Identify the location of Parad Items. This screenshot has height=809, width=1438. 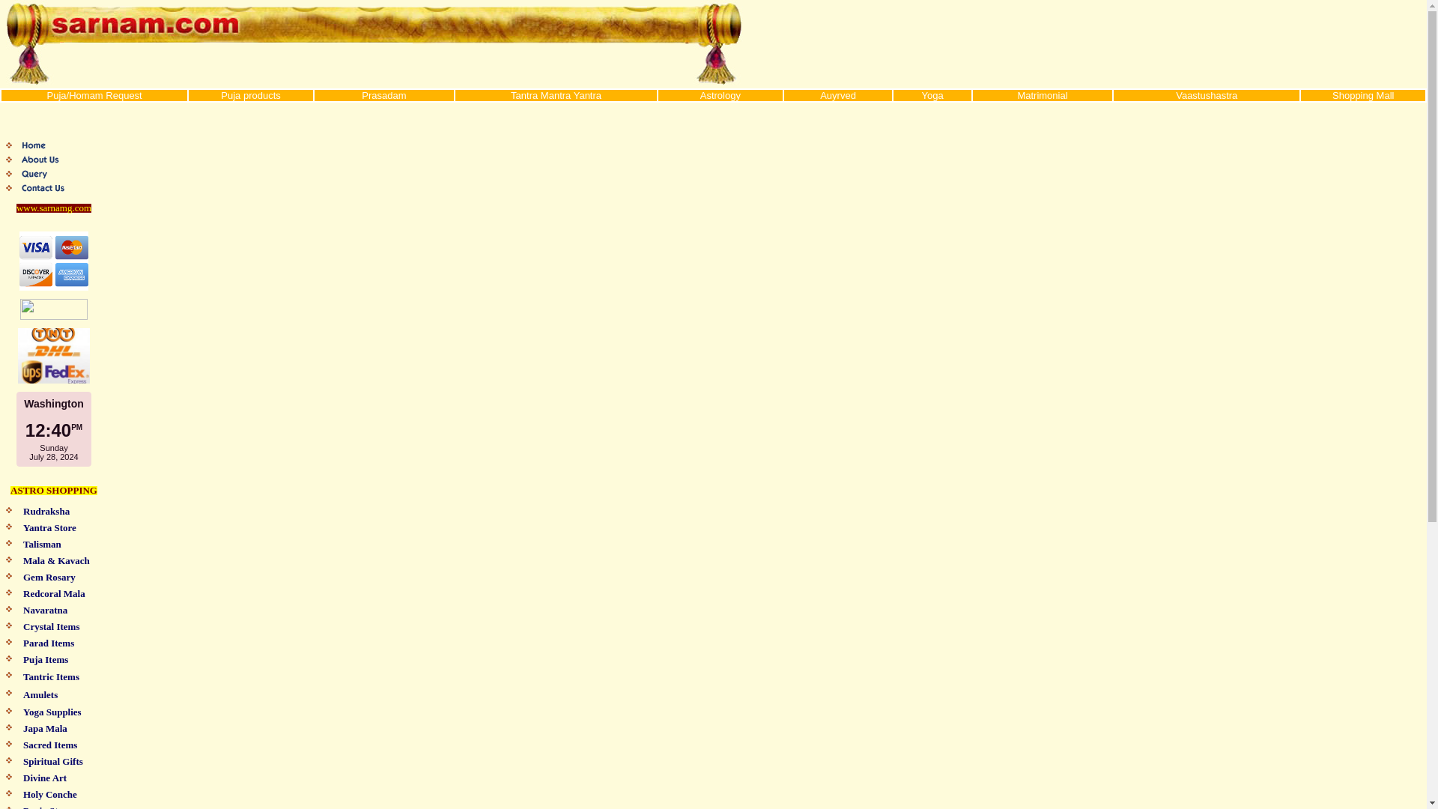
(48, 643).